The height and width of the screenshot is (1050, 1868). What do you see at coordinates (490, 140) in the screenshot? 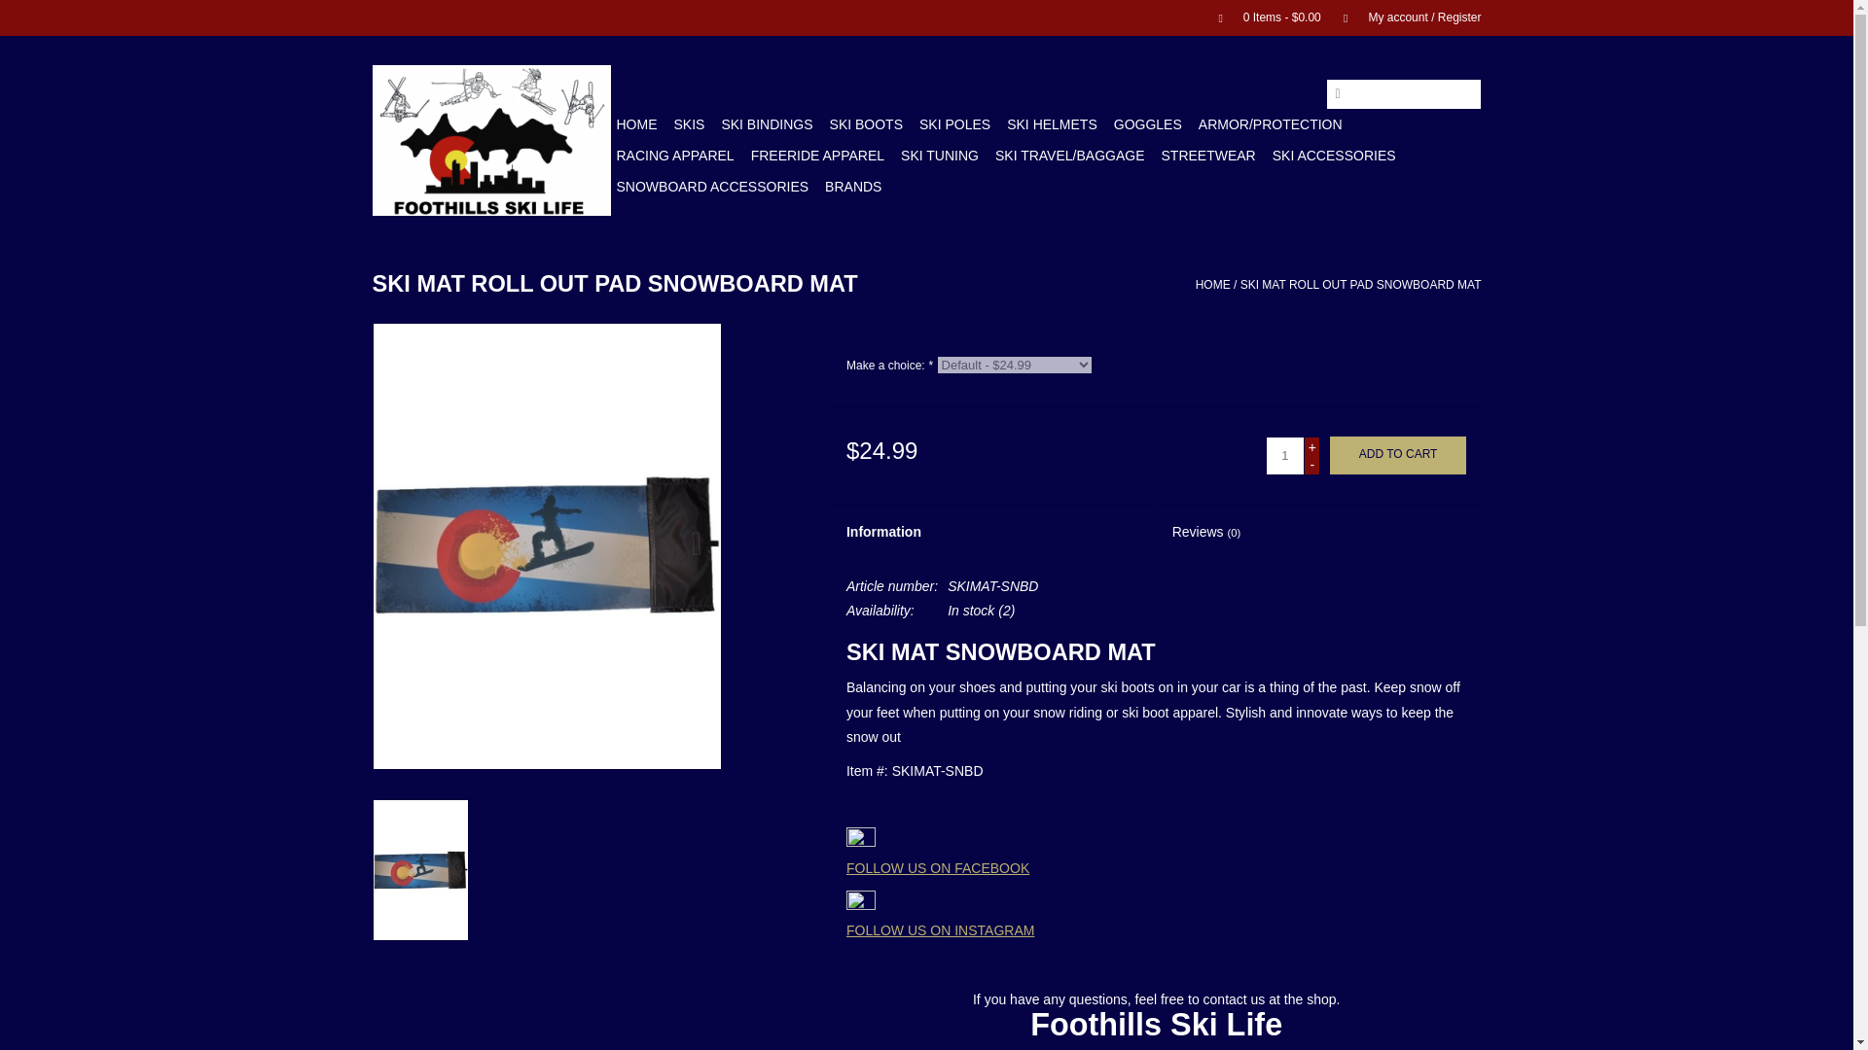
I see `Foothills Ski Life` at bounding box center [490, 140].